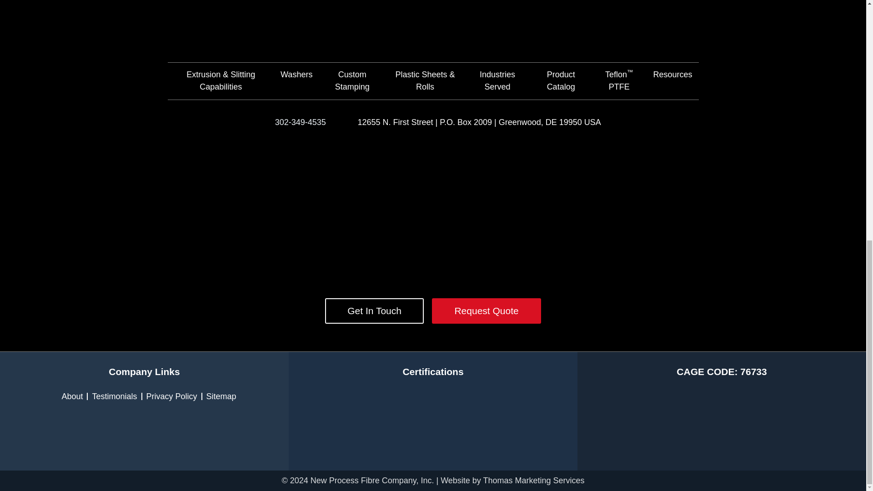  I want to click on Youtube, so click(507, 245).